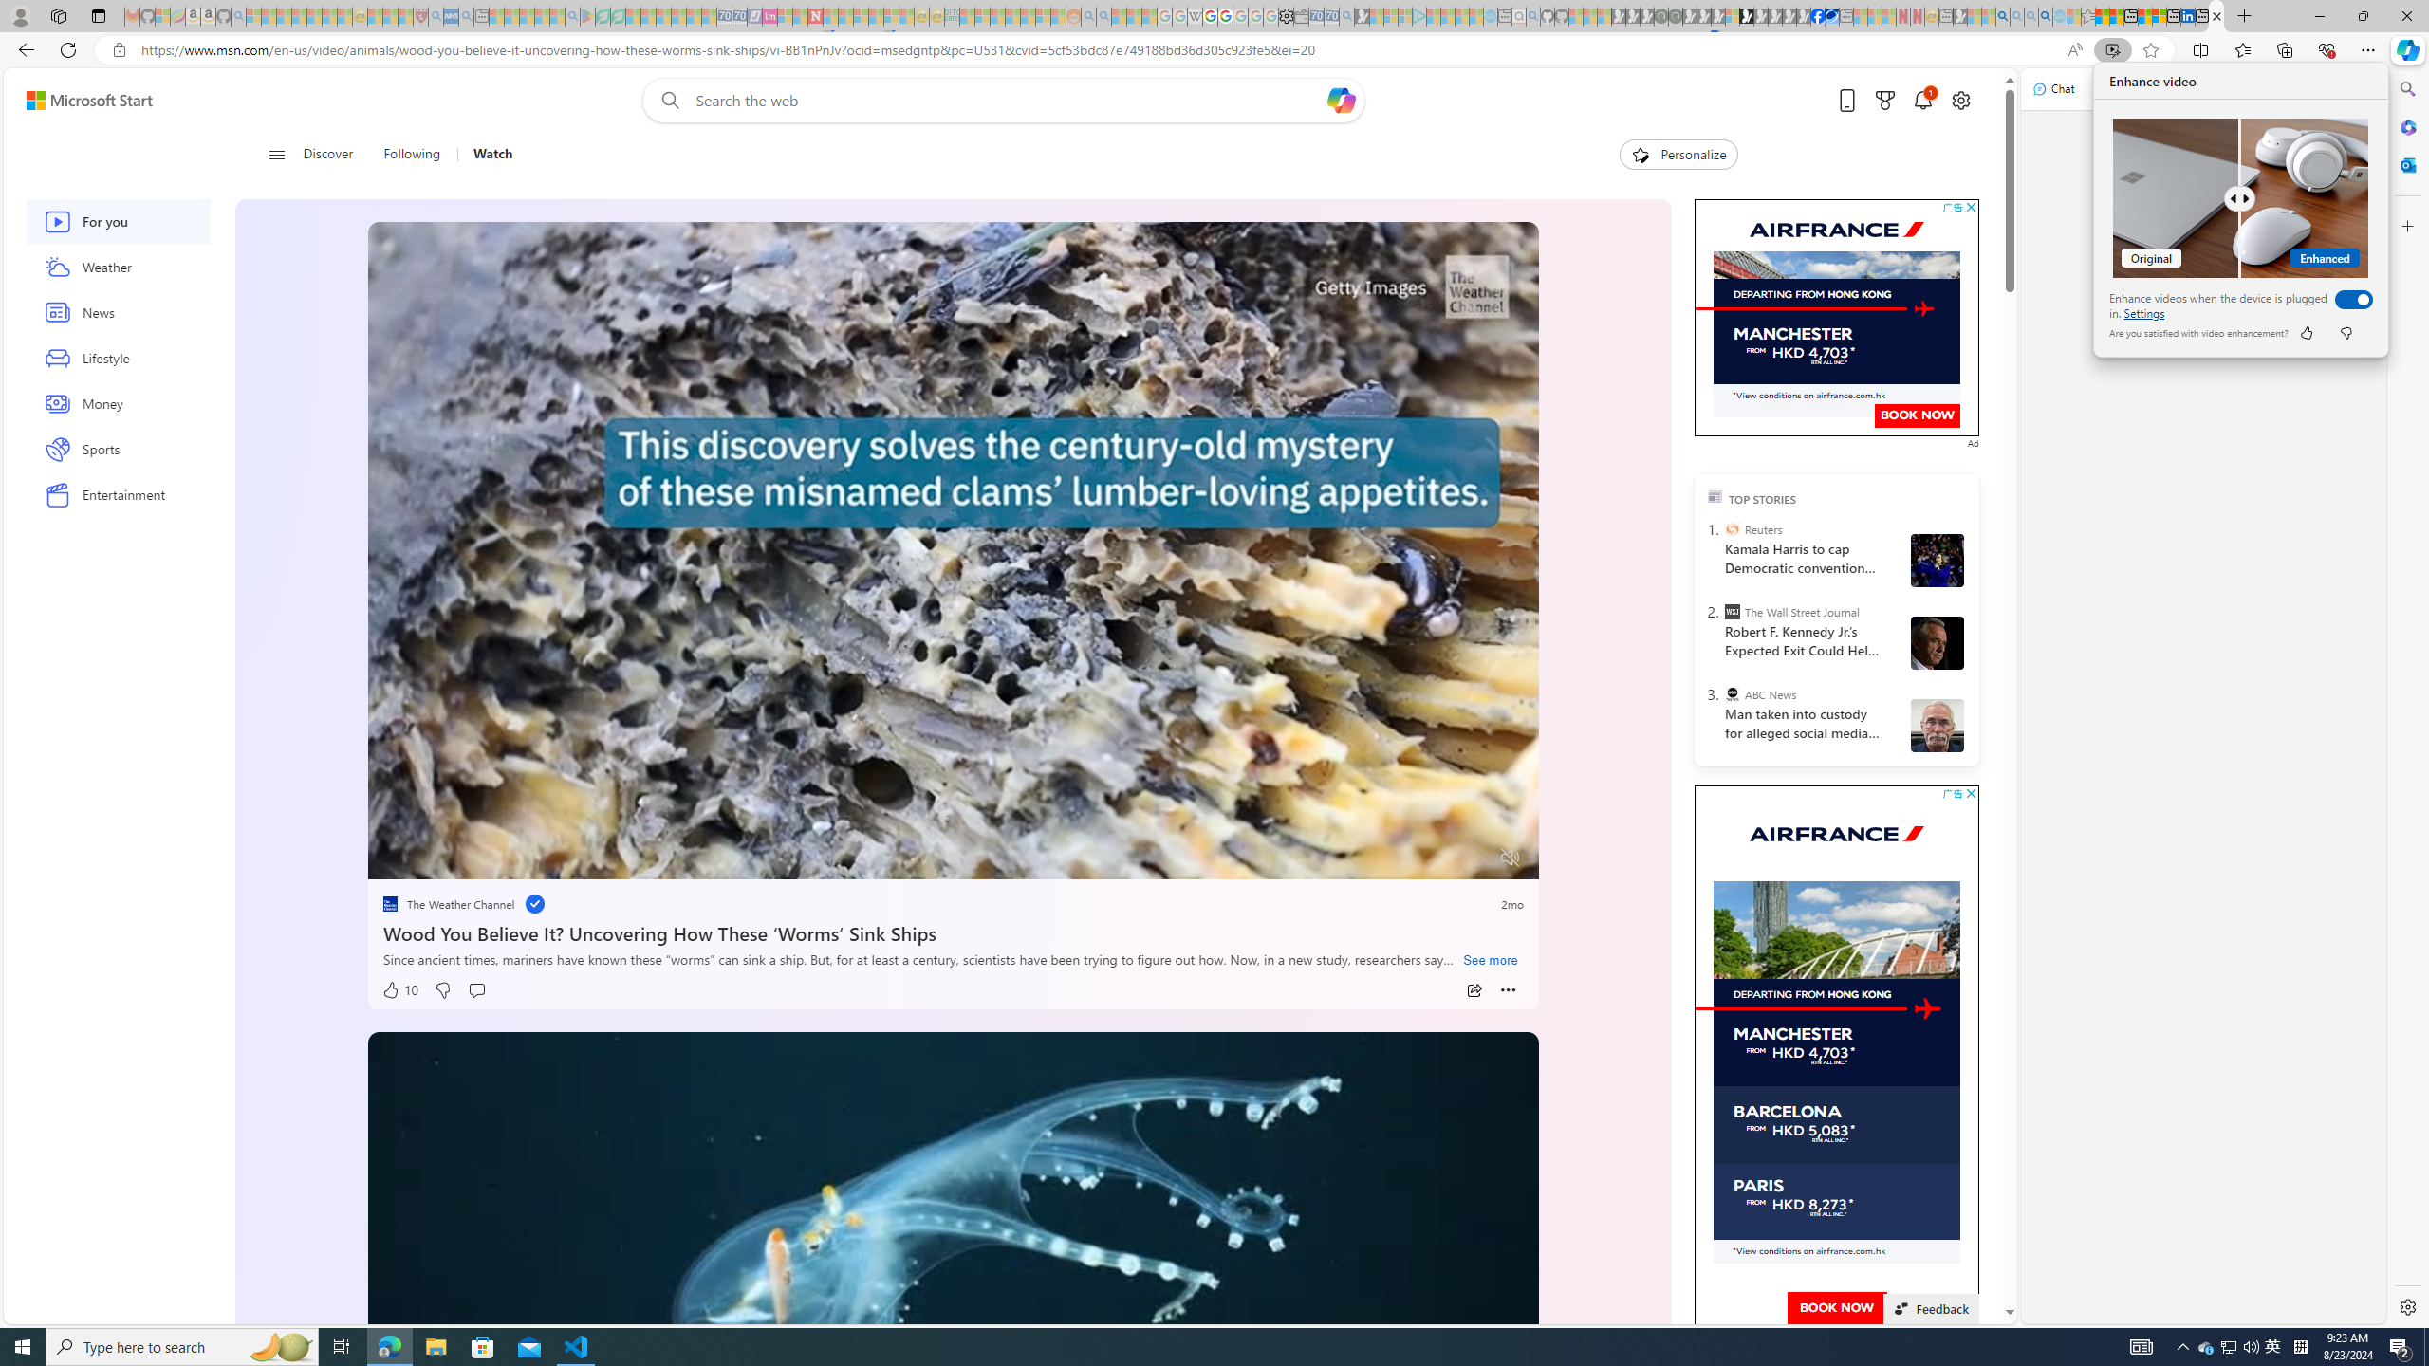  What do you see at coordinates (421, 16) in the screenshot?
I see `Robert H. Shmerling, MD - Harvard Health - Sleeping` at bounding box center [421, 16].